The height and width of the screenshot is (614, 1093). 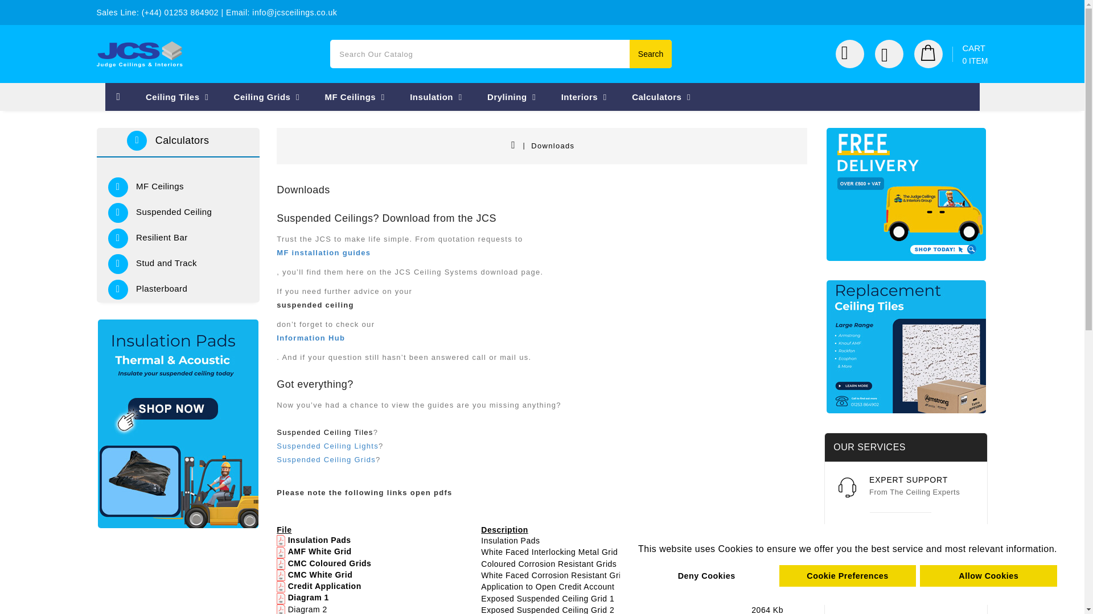 What do you see at coordinates (951, 53) in the screenshot?
I see `Cookie Preferences` at bounding box center [951, 53].